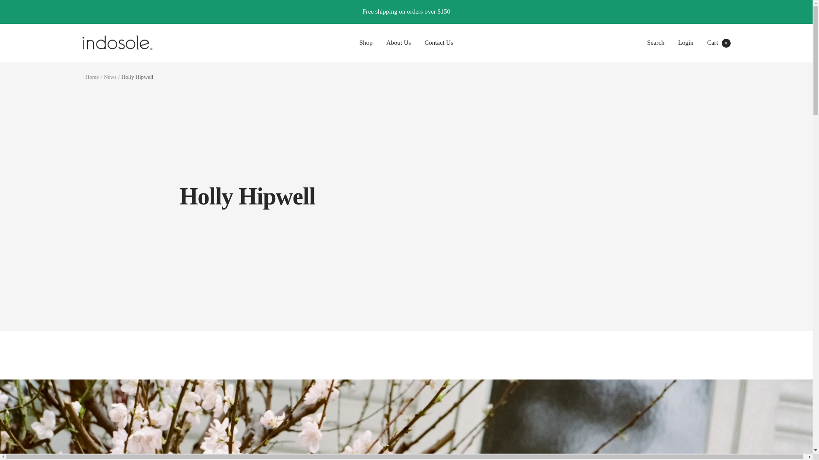 This screenshot has width=819, height=460. What do you see at coordinates (439, 43) in the screenshot?
I see `Contact Us` at bounding box center [439, 43].